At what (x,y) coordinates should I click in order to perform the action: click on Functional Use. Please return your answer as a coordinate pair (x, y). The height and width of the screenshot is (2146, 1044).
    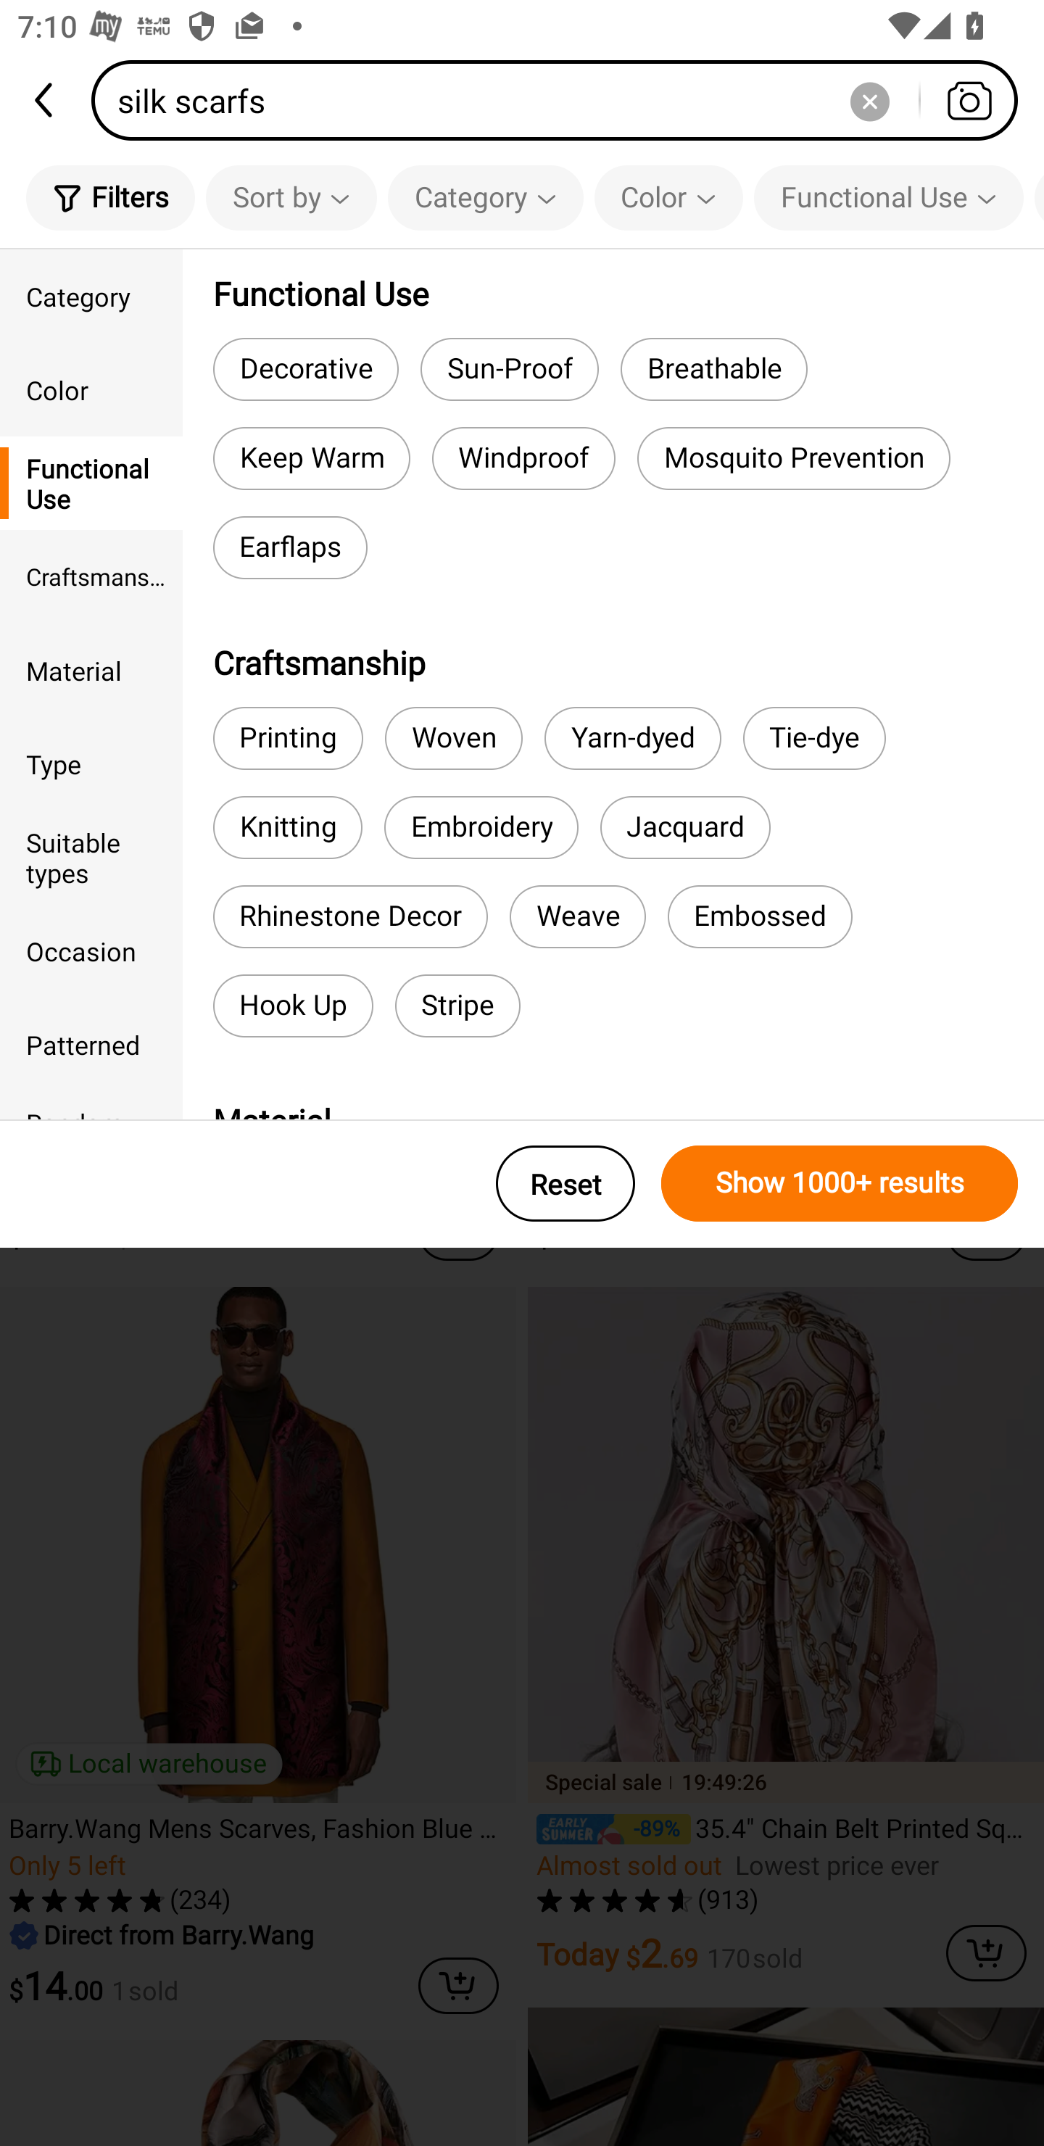
    Looking at the image, I should click on (91, 483).